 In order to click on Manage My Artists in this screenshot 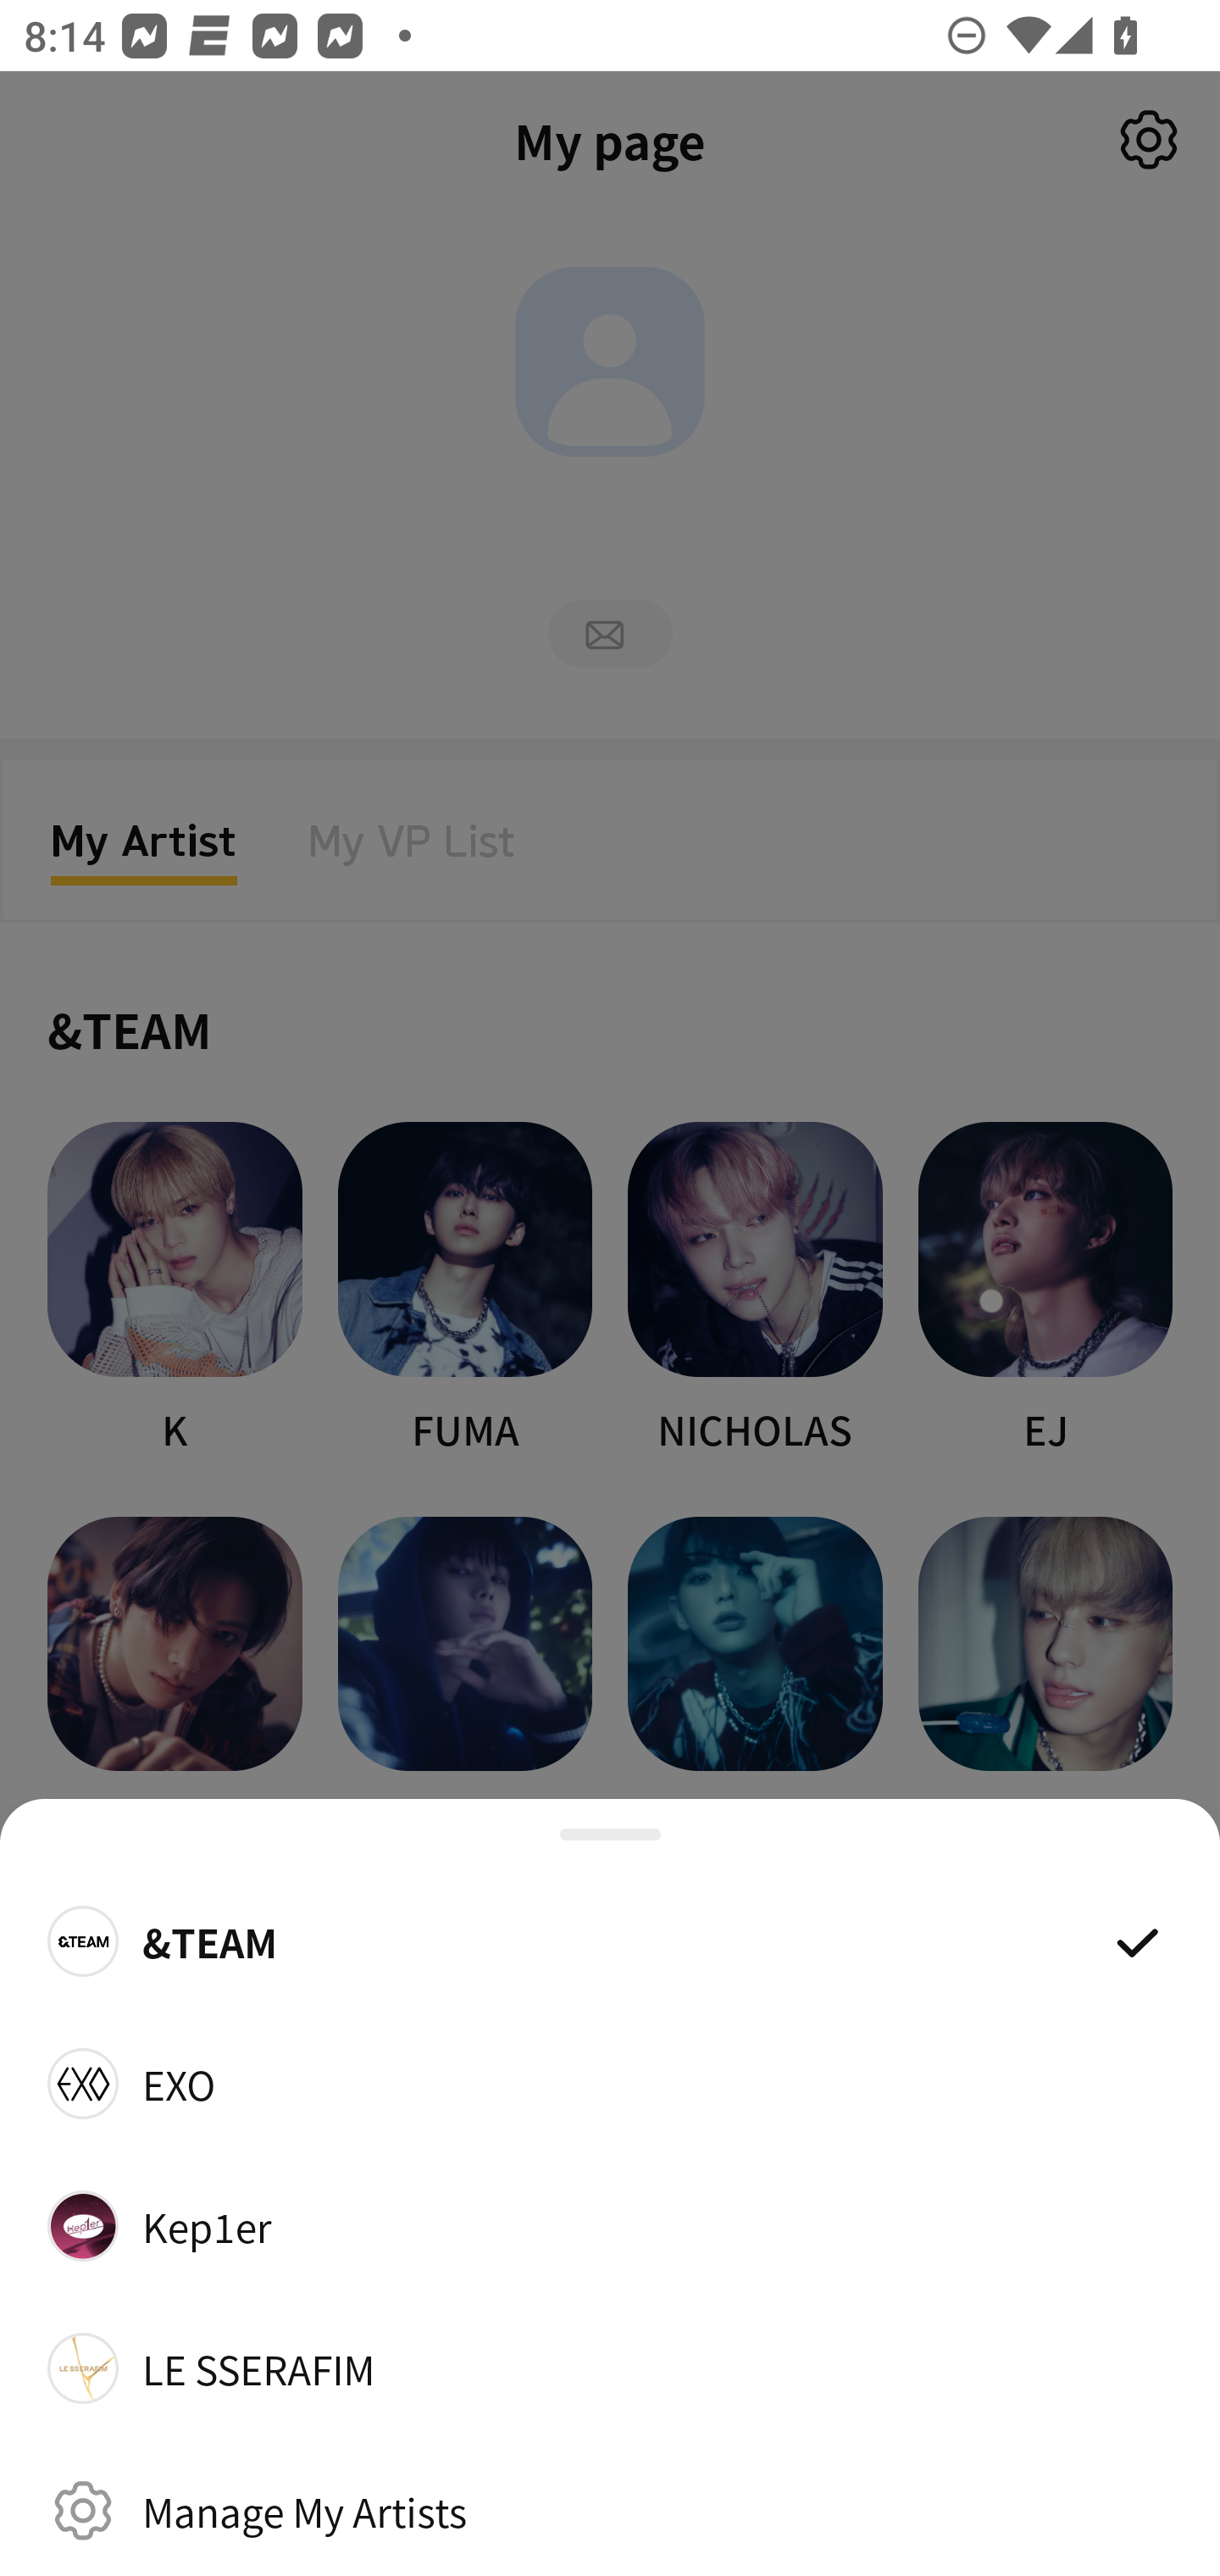, I will do `click(610, 2510)`.